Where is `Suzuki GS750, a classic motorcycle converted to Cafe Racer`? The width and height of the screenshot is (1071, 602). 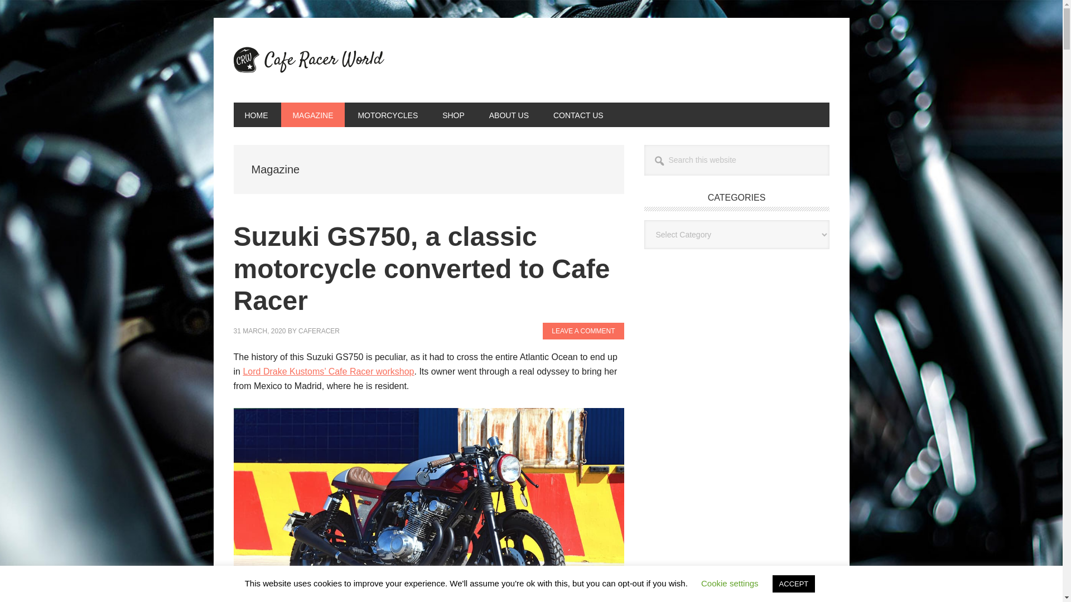
Suzuki GS750, a classic motorcycle converted to Cafe Racer is located at coordinates (421, 269).